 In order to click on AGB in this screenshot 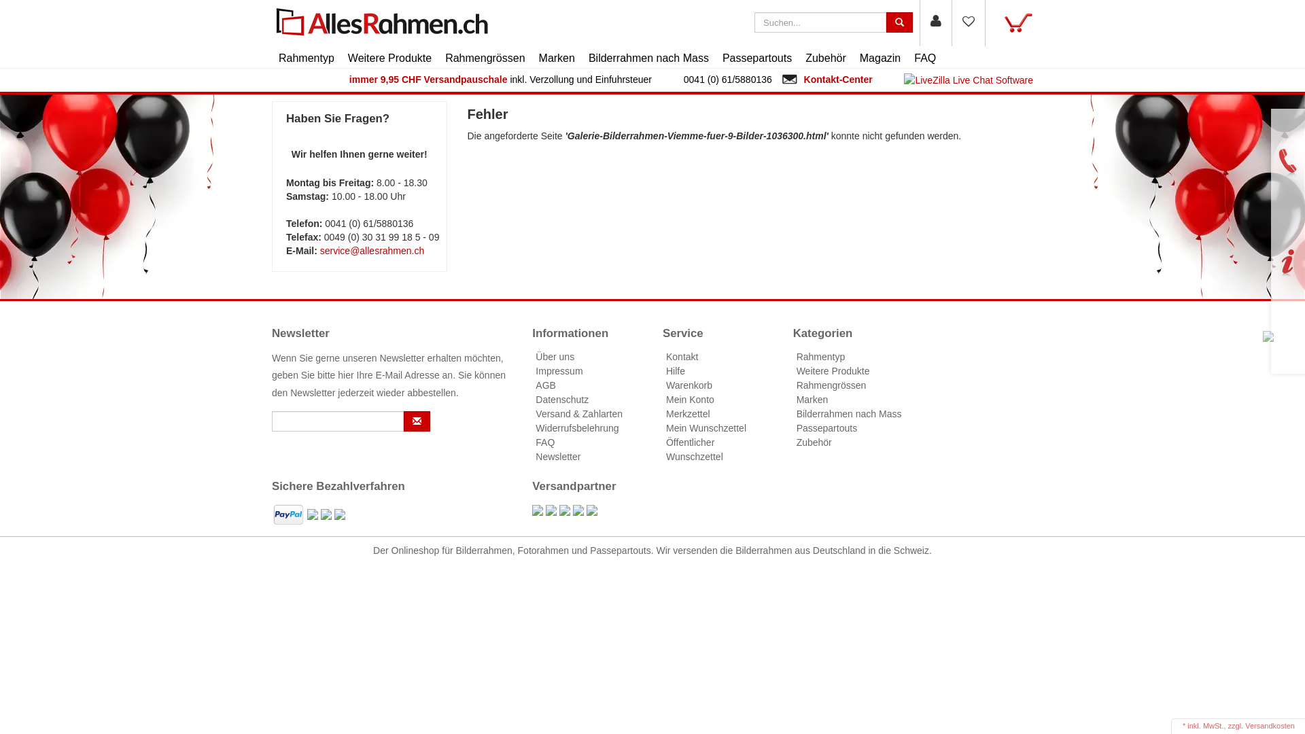, I will do `click(546, 385)`.